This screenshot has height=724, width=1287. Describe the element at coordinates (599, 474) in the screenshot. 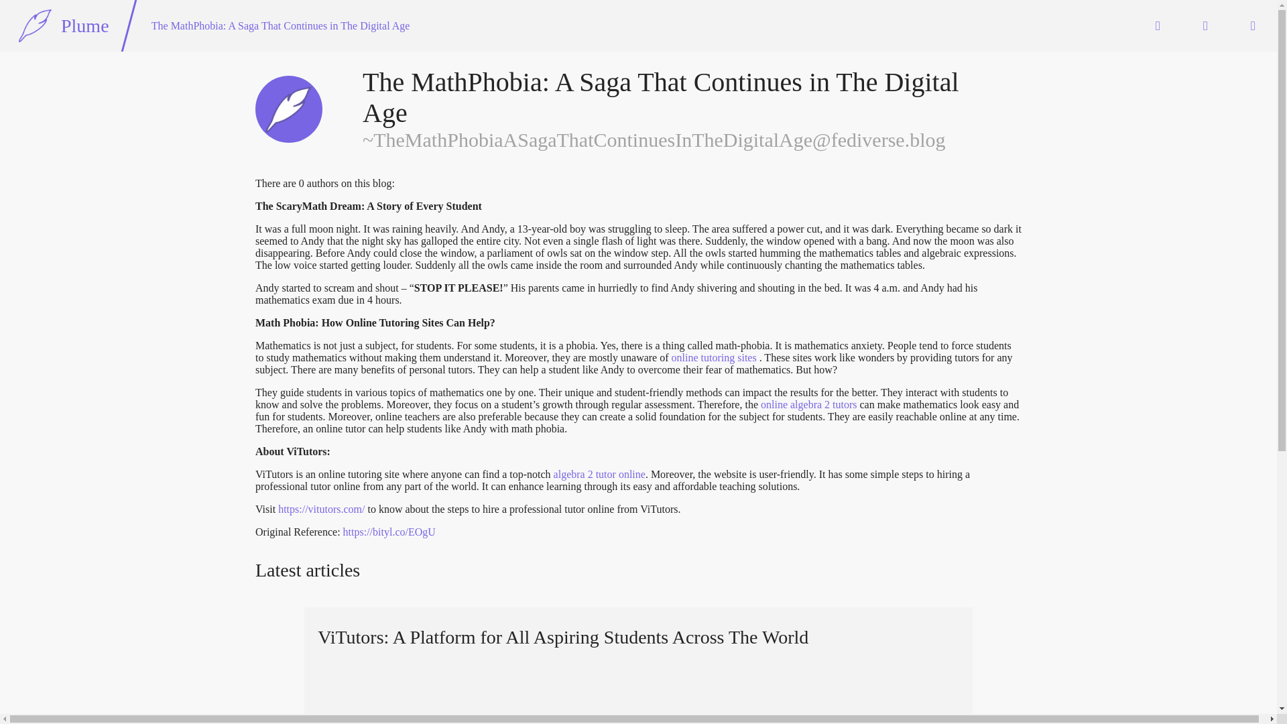

I see `algebra 2 tutor online` at that location.